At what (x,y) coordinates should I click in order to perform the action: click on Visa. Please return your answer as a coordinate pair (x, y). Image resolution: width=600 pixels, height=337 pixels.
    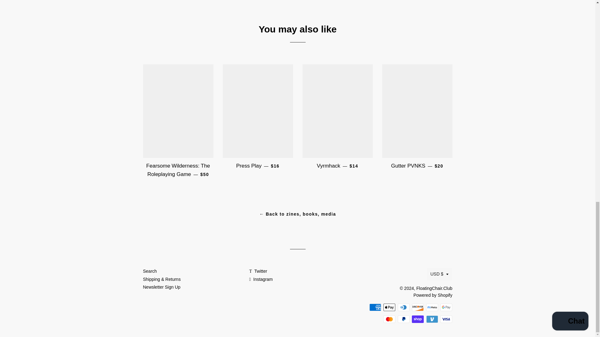
    Looking at the image, I should click on (446, 319).